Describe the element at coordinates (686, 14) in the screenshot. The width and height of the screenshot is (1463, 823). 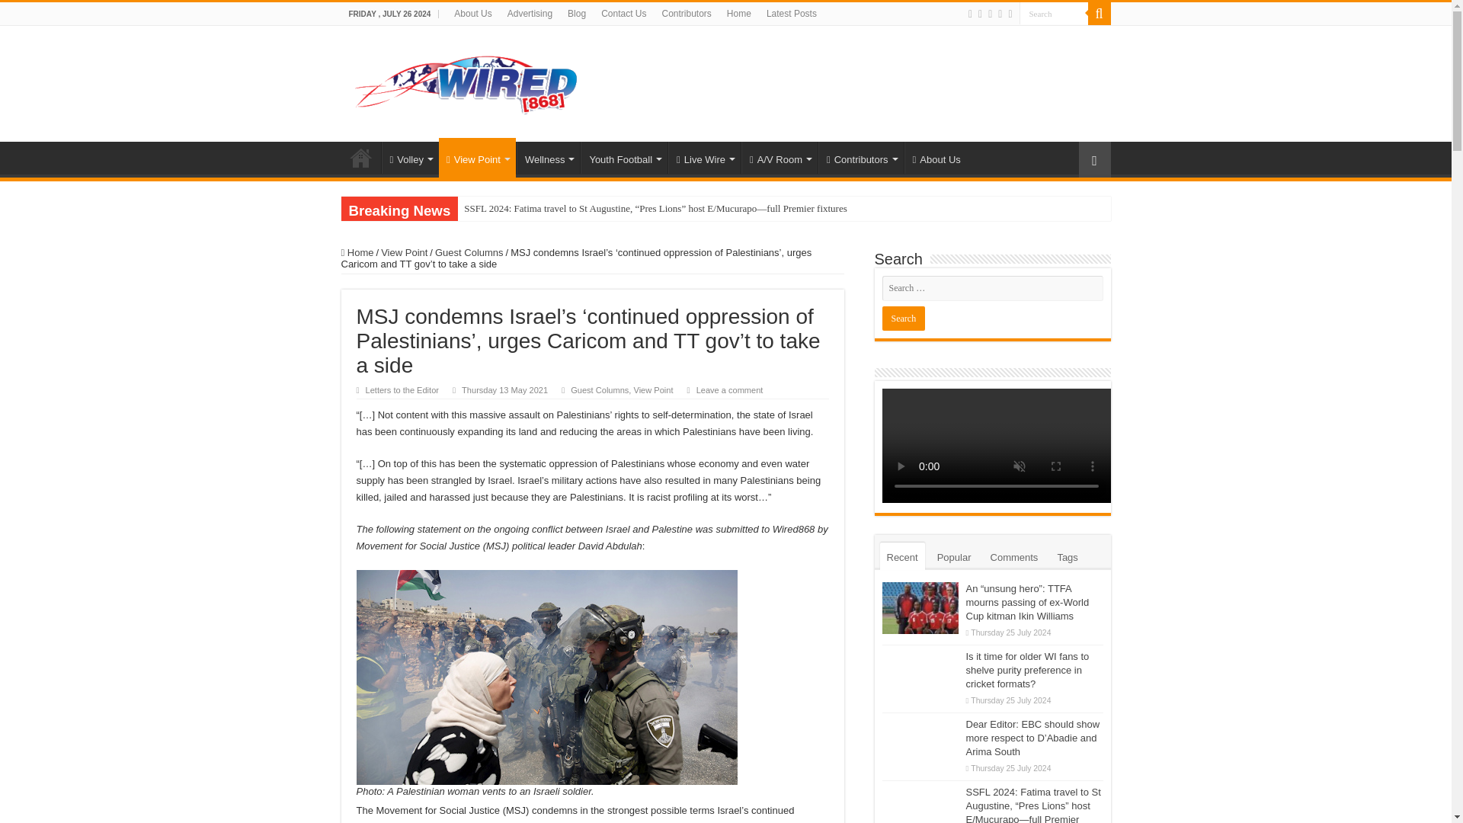
I see `Contributors` at that location.